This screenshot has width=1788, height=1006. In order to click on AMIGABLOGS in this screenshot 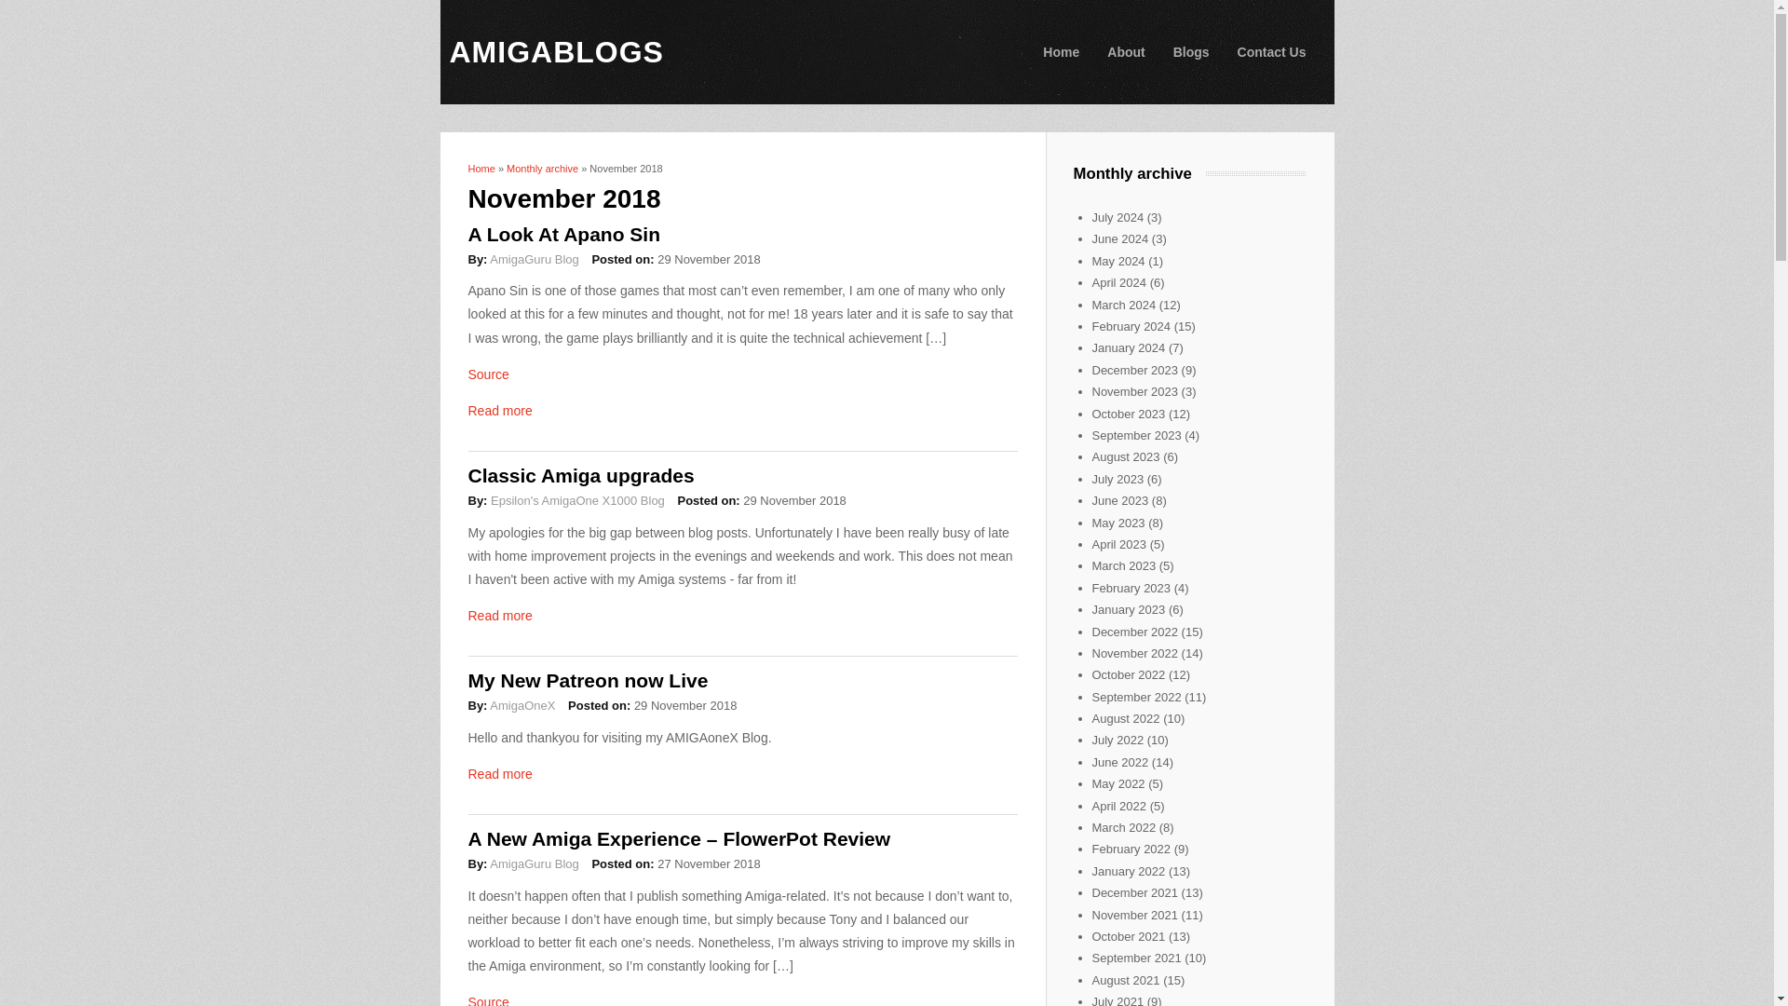, I will do `click(555, 52)`.